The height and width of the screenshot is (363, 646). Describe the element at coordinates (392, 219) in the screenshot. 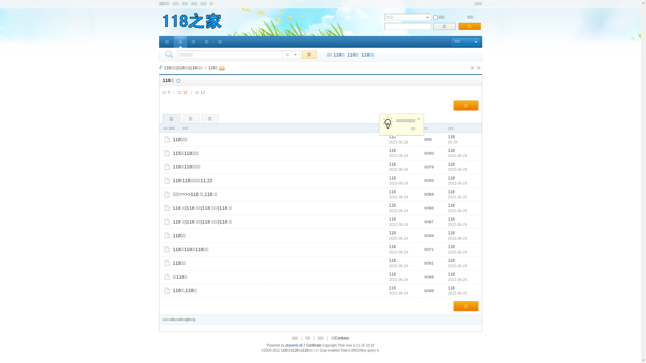

I see `118` at that location.